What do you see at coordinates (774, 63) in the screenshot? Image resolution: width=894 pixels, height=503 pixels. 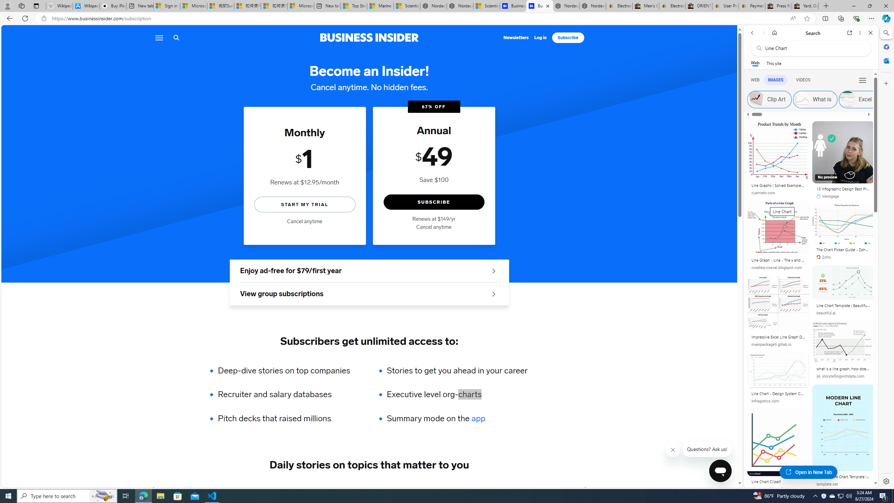 I see `This site scope` at bounding box center [774, 63].